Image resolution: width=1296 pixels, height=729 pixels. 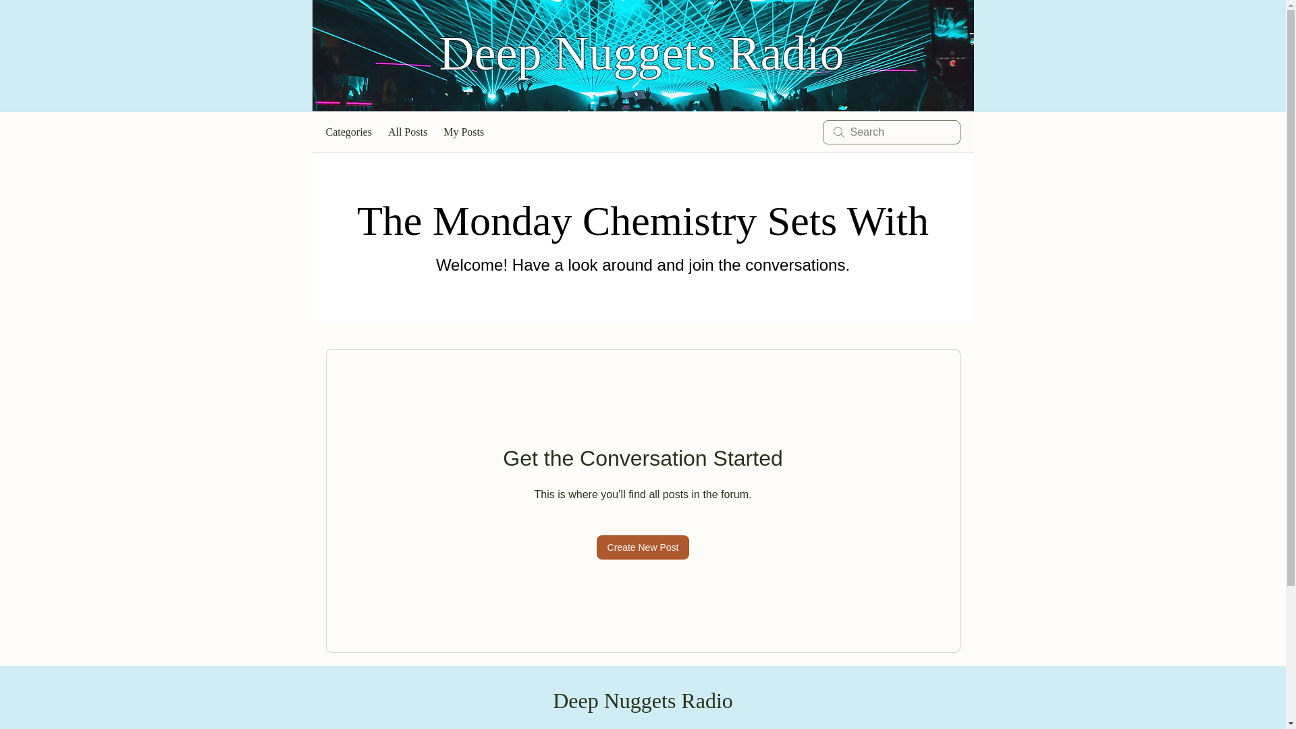 What do you see at coordinates (348, 132) in the screenshot?
I see `Categories` at bounding box center [348, 132].